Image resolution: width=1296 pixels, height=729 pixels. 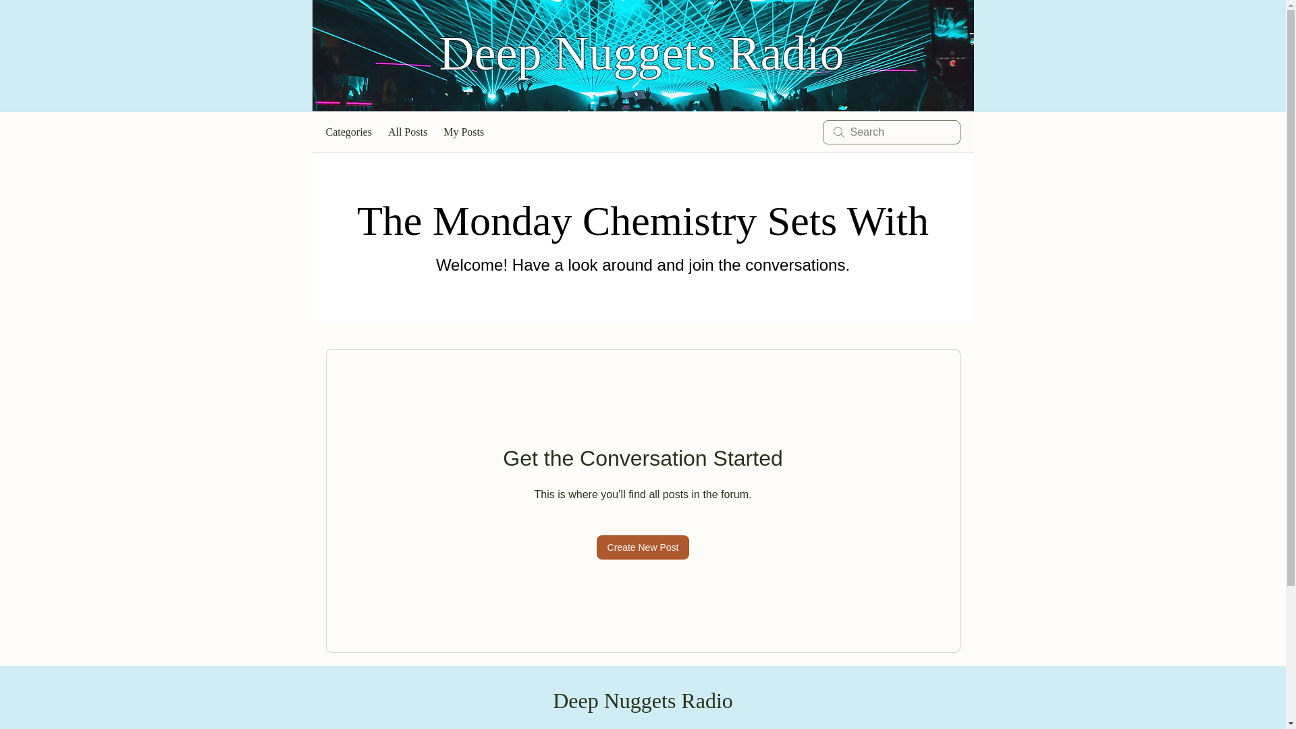 What do you see at coordinates (348, 132) in the screenshot?
I see `Categories` at bounding box center [348, 132].